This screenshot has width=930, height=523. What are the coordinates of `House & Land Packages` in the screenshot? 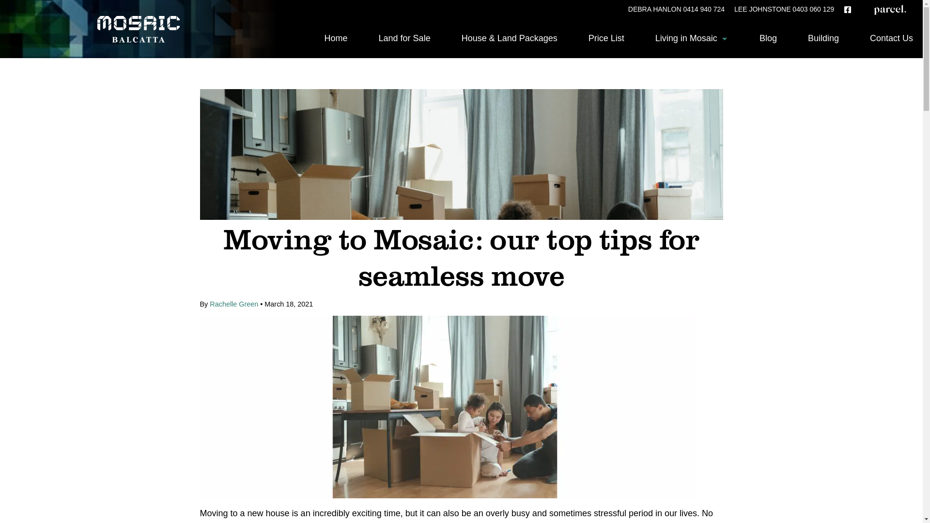 It's located at (510, 39).